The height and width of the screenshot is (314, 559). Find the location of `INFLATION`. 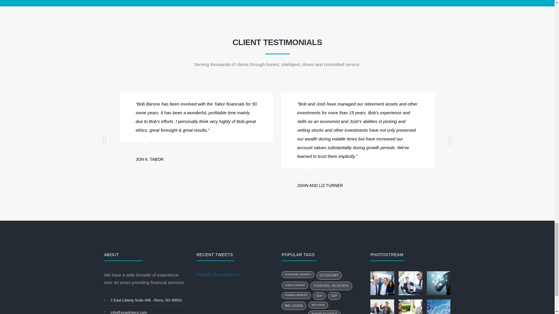

INFLATION is located at coordinates (293, 306).